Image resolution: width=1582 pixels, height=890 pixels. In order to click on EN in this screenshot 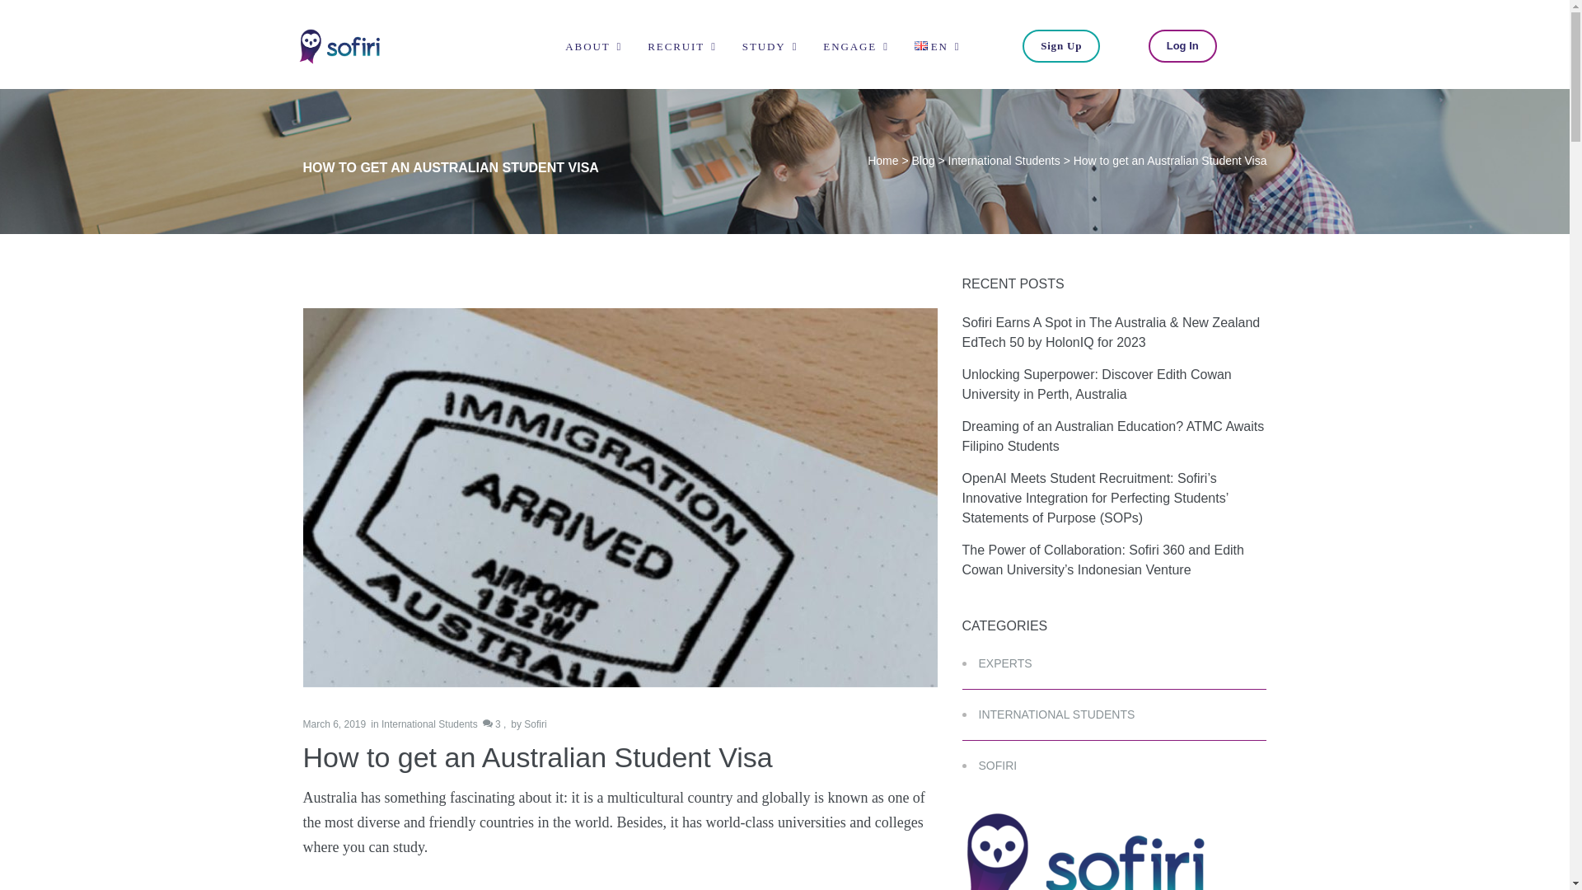, I will do `click(938, 46)`.